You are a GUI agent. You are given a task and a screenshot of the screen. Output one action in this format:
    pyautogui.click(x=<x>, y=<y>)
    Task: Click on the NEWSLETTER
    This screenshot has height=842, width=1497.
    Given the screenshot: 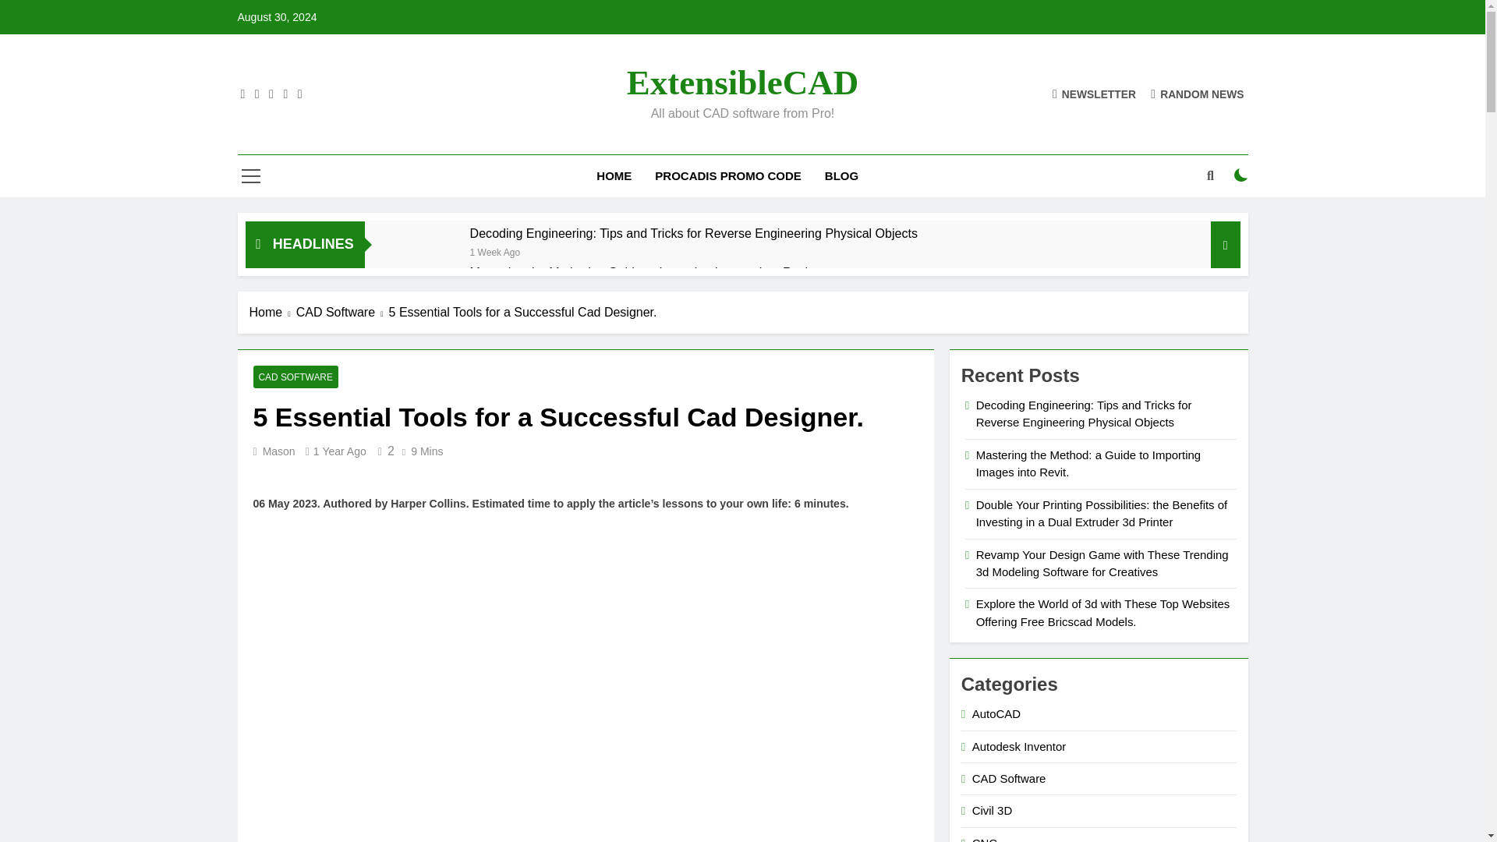 What is the action you would take?
    pyautogui.click(x=1094, y=94)
    